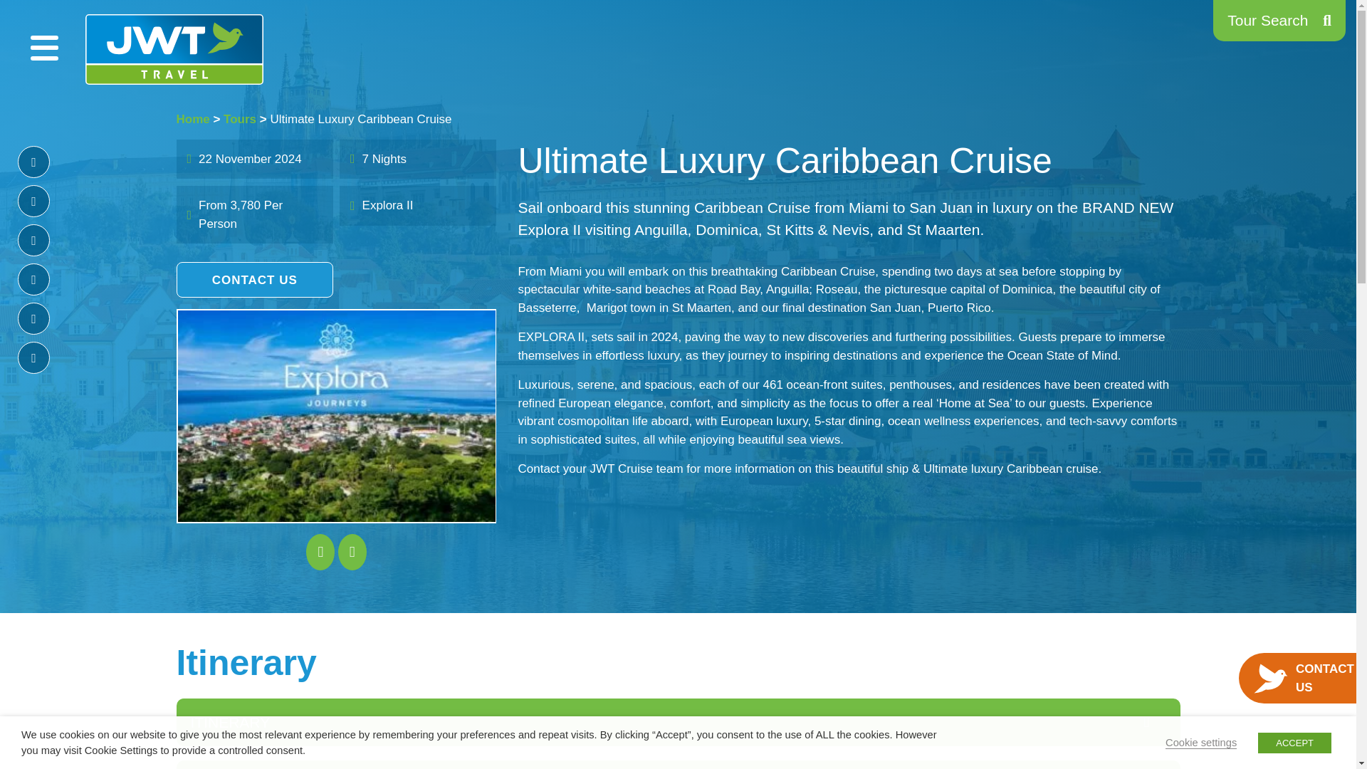 The image size is (1367, 769). I want to click on Link to JWT Travel Facebook Page, so click(33, 162).